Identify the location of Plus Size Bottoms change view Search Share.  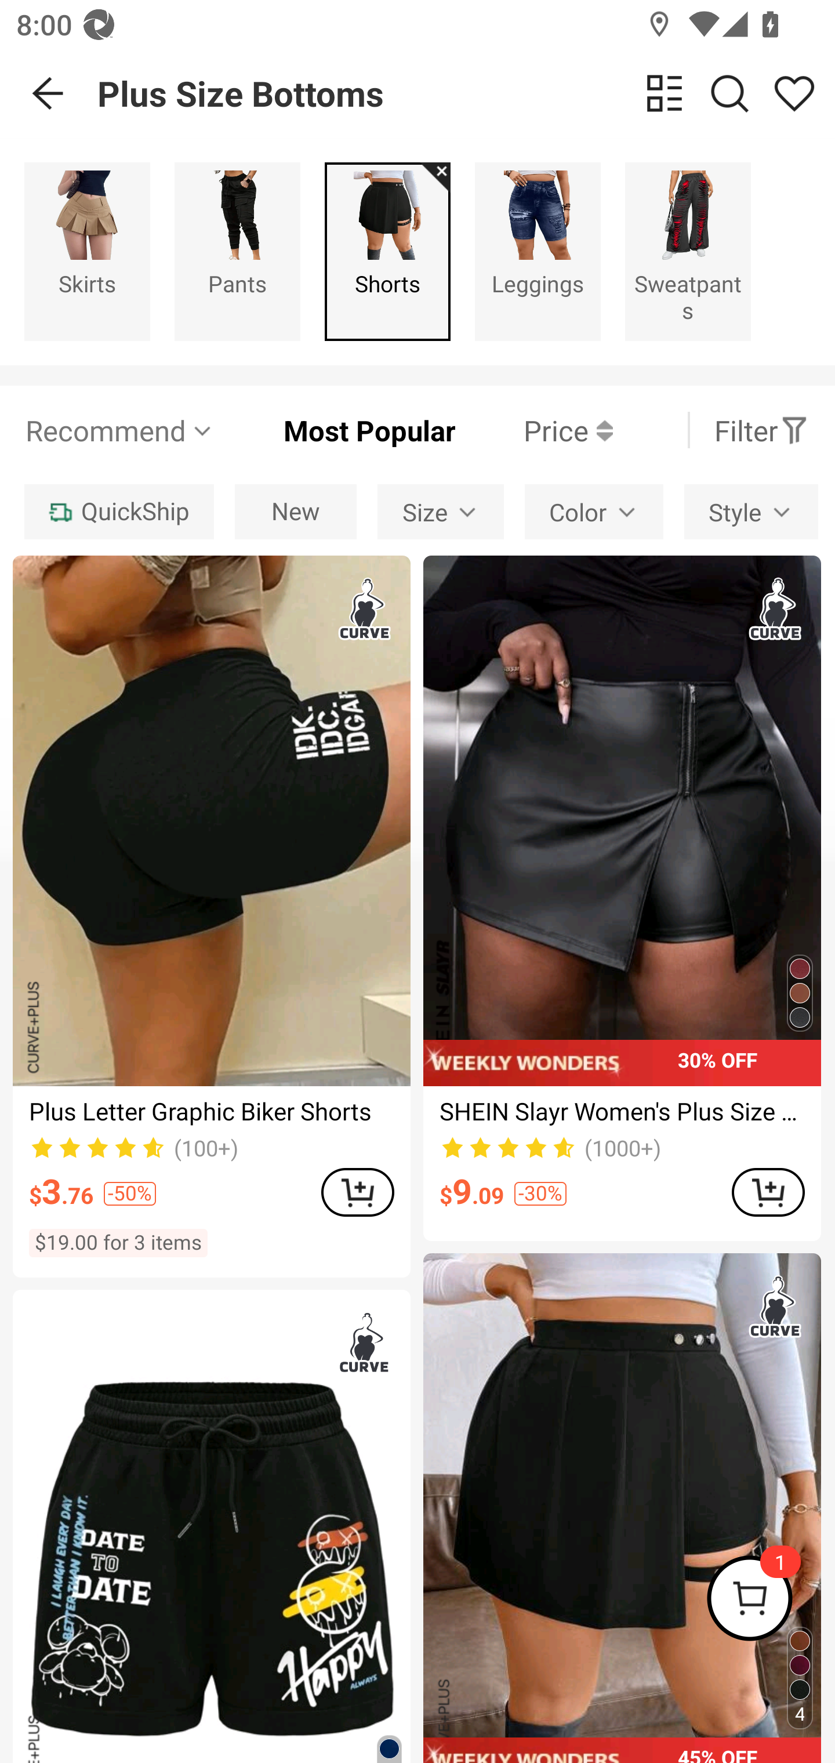
(466, 93).